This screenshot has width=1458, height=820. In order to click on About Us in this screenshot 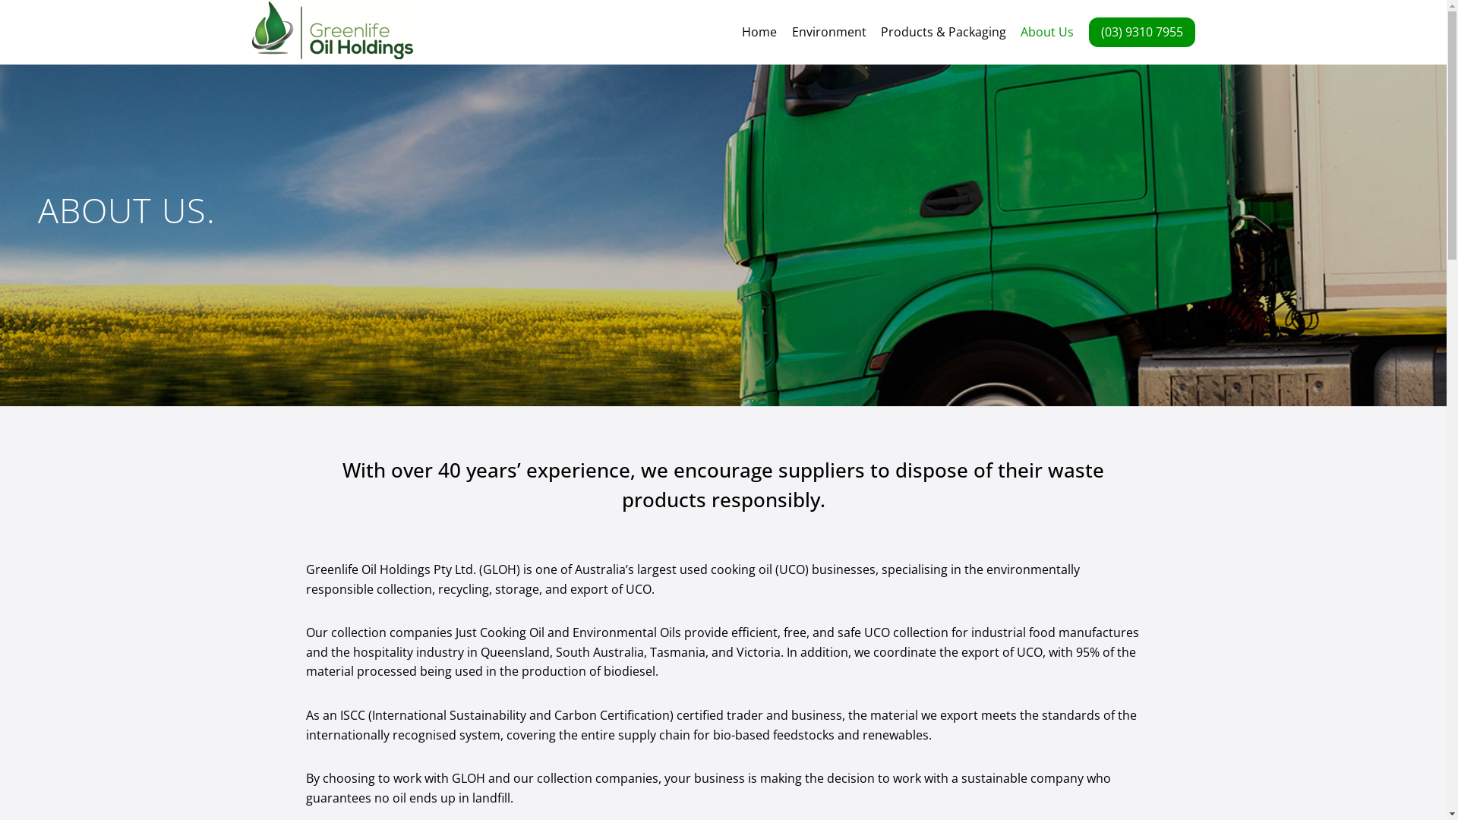, I will do `click(1046, 32)`.